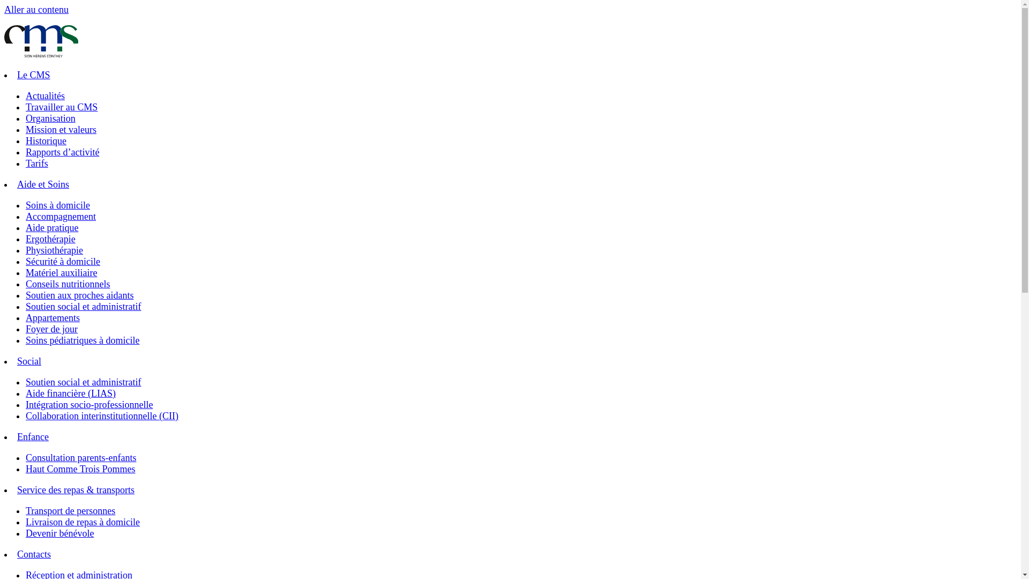 The width and height of the screenshot is (1029, 579). What do you see at coordinates (53, 318) in the screenshot?
I see `Appartements` at bounding box center [53, 318].